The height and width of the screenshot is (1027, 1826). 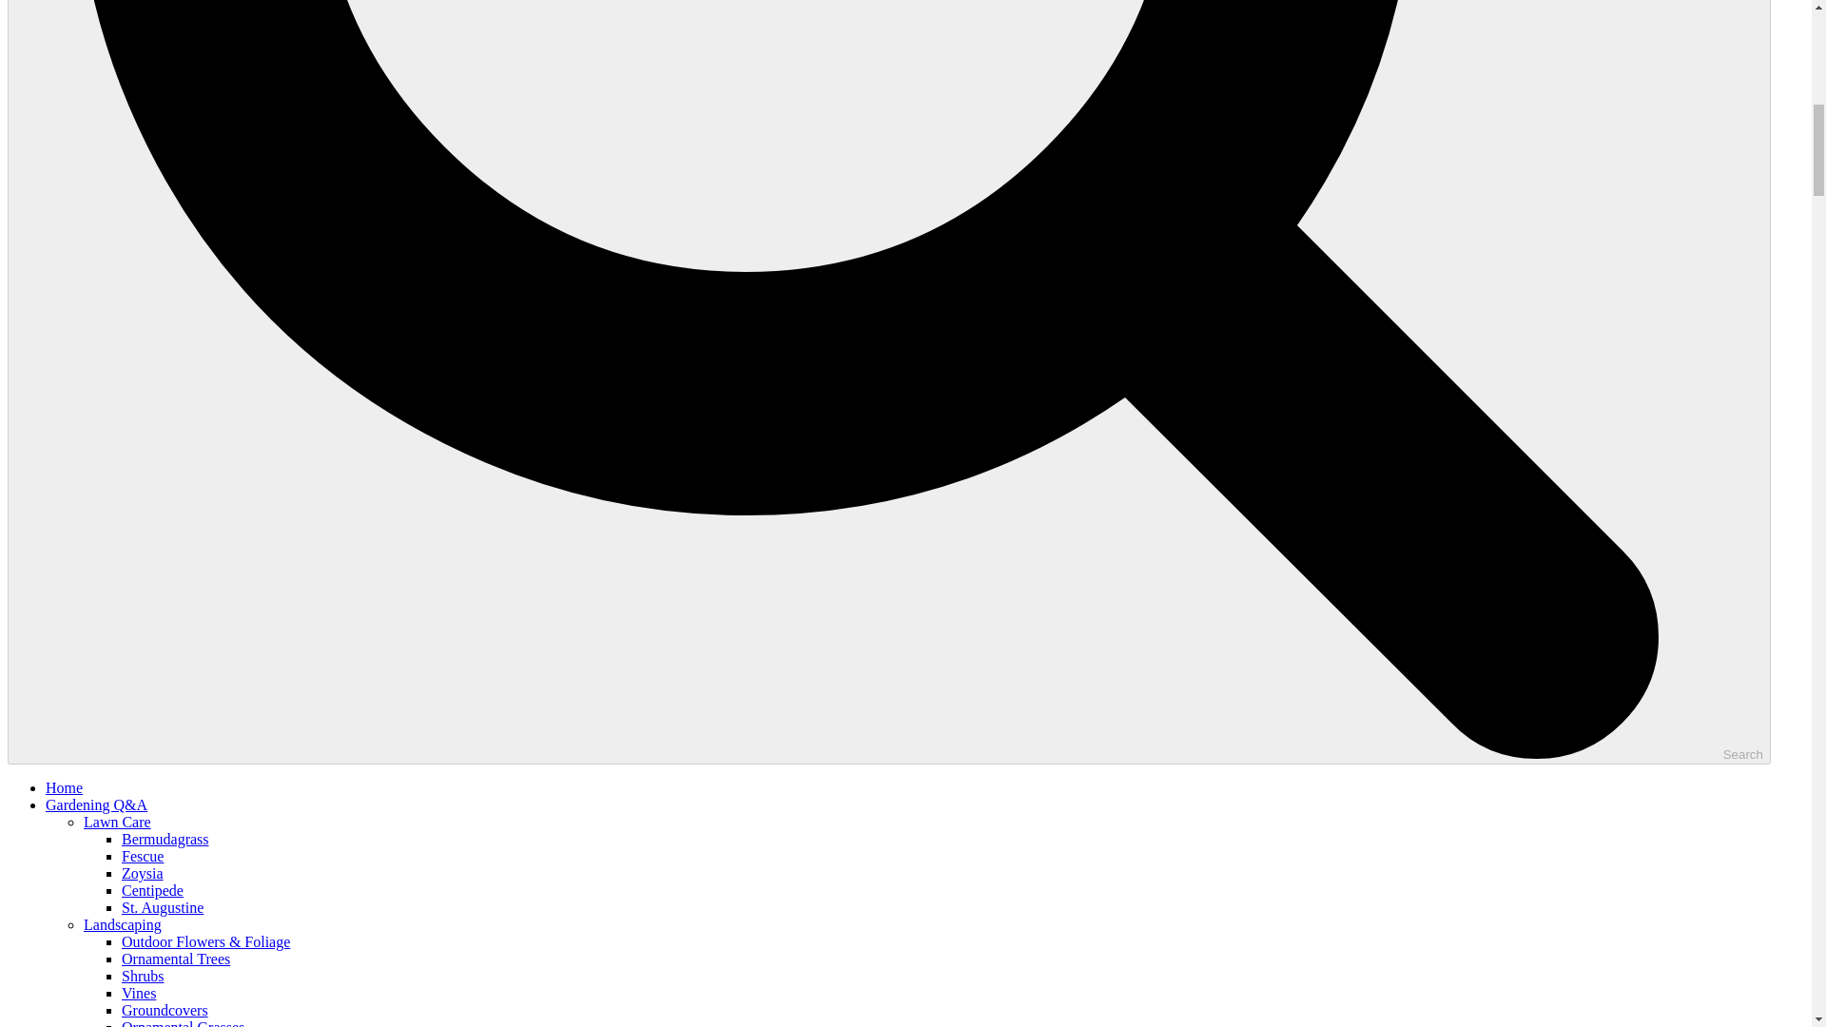 What do you see at coordinates (152, 890) in the screenshot?
I see `Centipede` at bounding box center [152, 890].